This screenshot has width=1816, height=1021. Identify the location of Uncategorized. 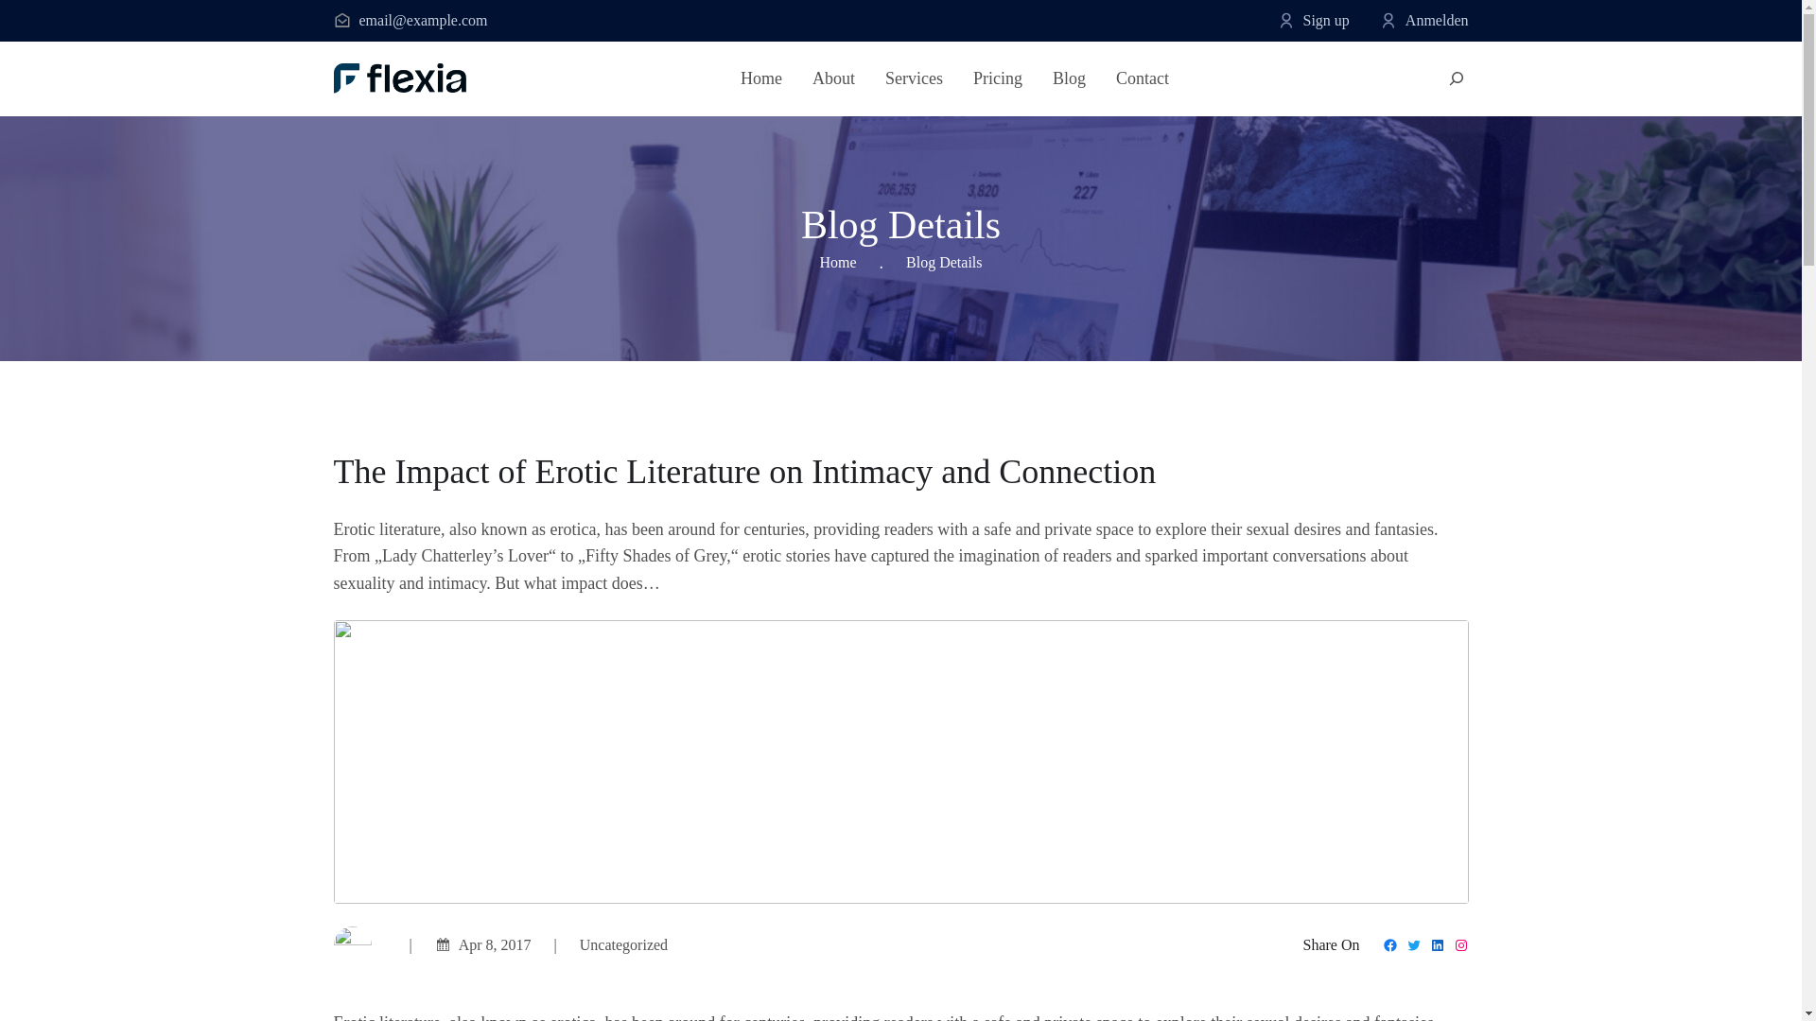
(623, 944).